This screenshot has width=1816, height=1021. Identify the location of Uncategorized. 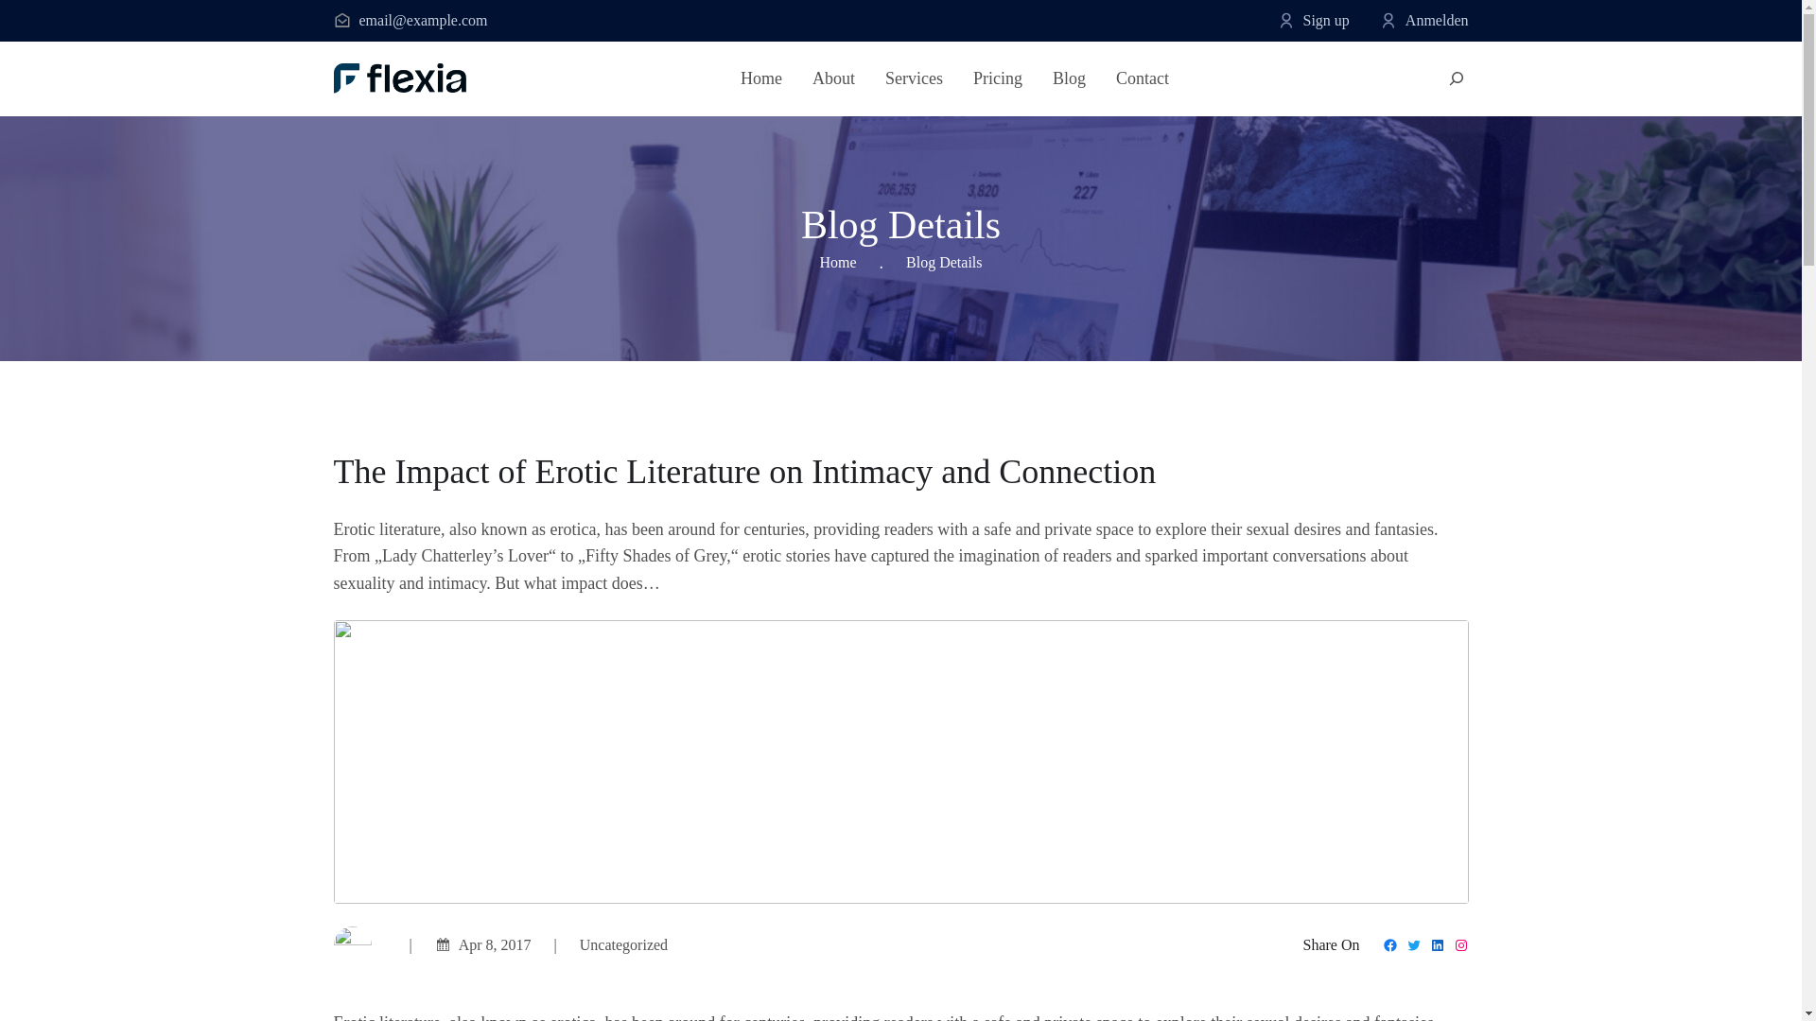
(623, 944).